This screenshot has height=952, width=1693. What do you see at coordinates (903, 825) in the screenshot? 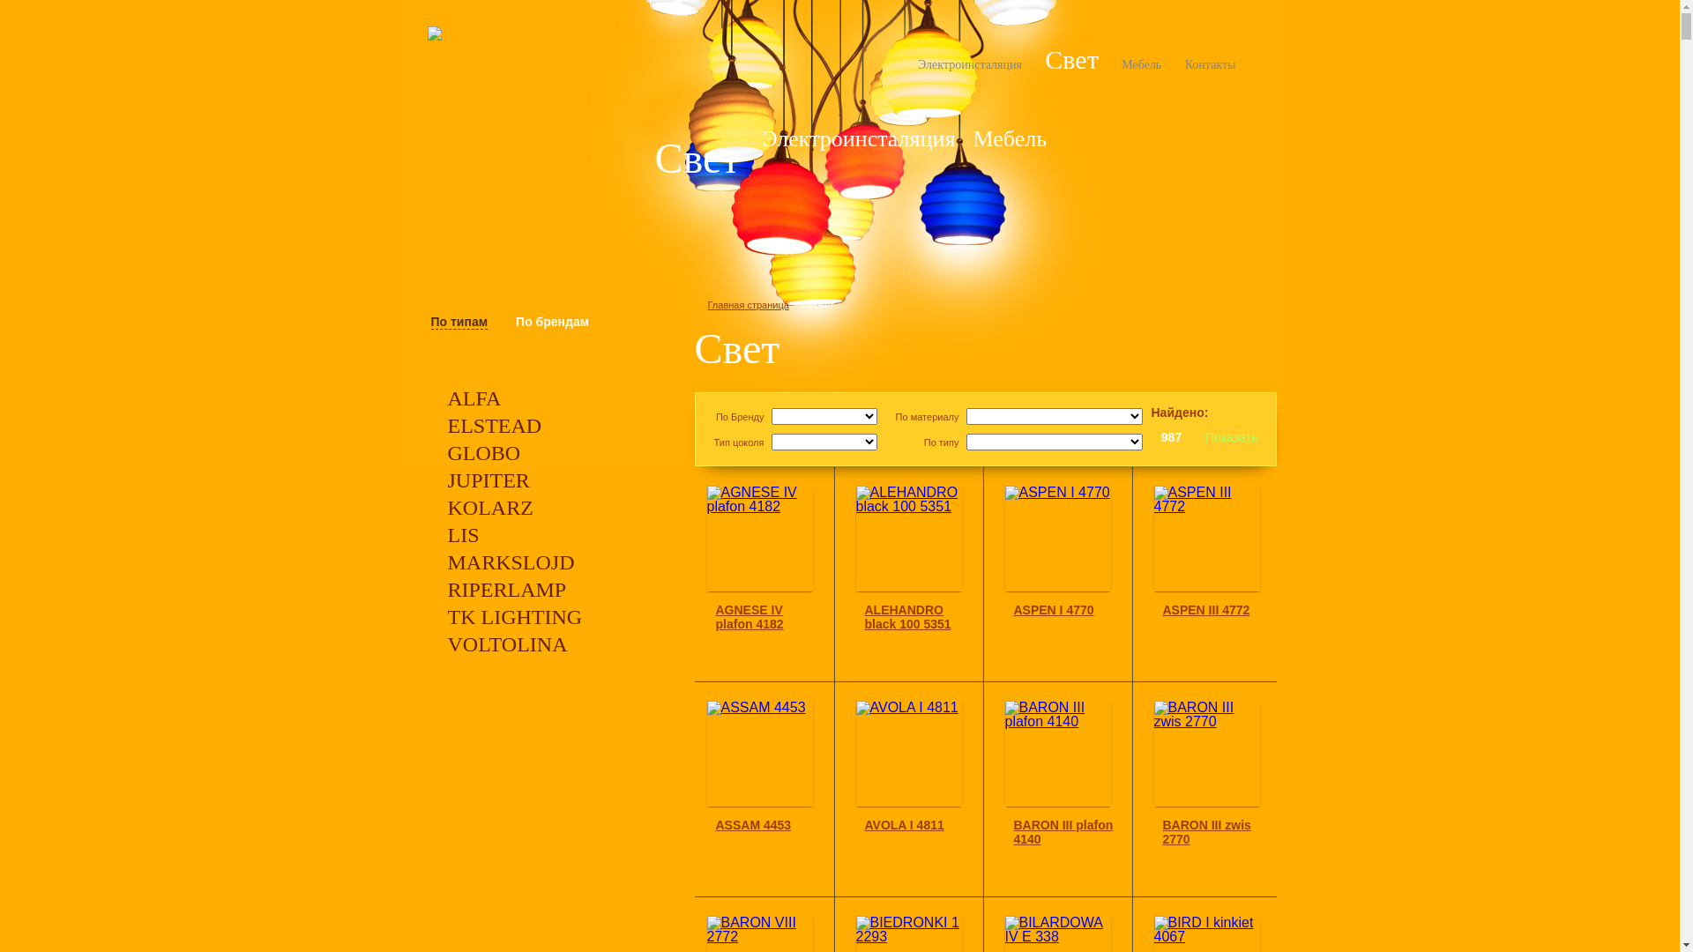
I see `AVOLA I 4811` at bounding box center [903, 825].